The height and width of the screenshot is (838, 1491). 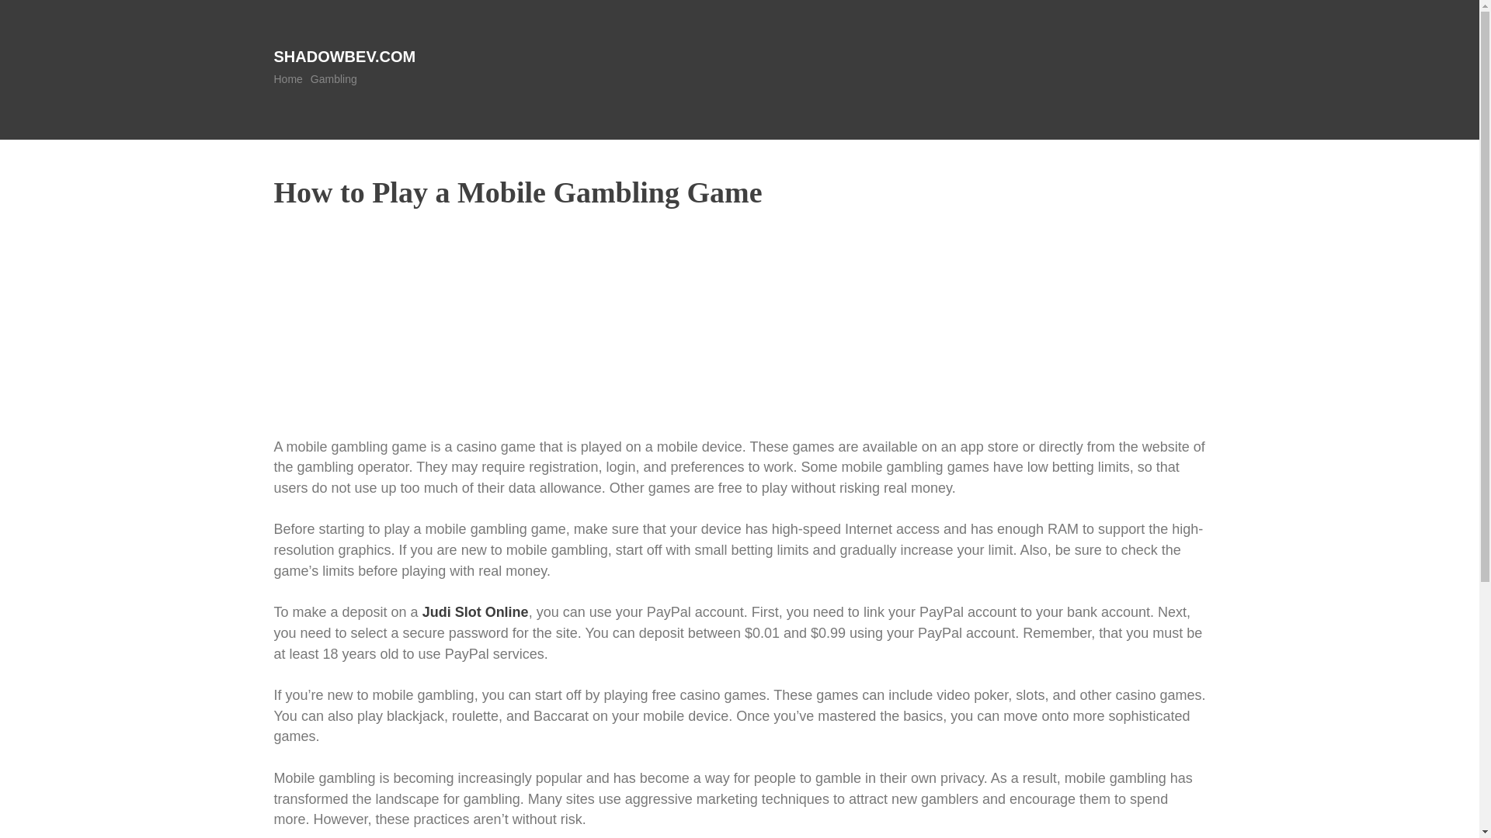 What do you see at coordinates (344, 56) in the screenshot?
I see `SHADOWBEV.COM` at bounding box center [344, 56].